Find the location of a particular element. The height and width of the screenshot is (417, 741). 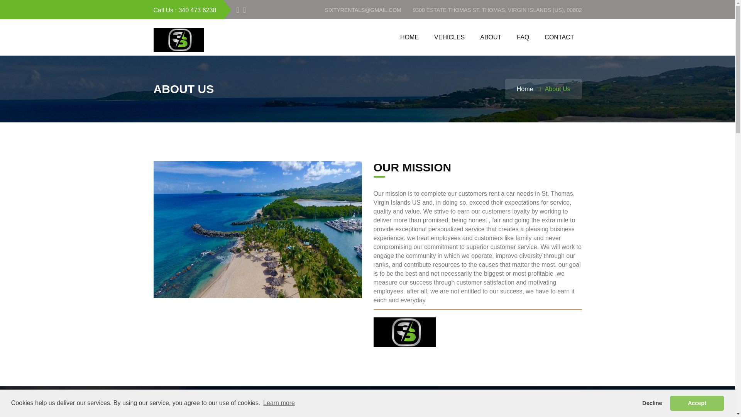

Decline is located at coordinates (652, 403).